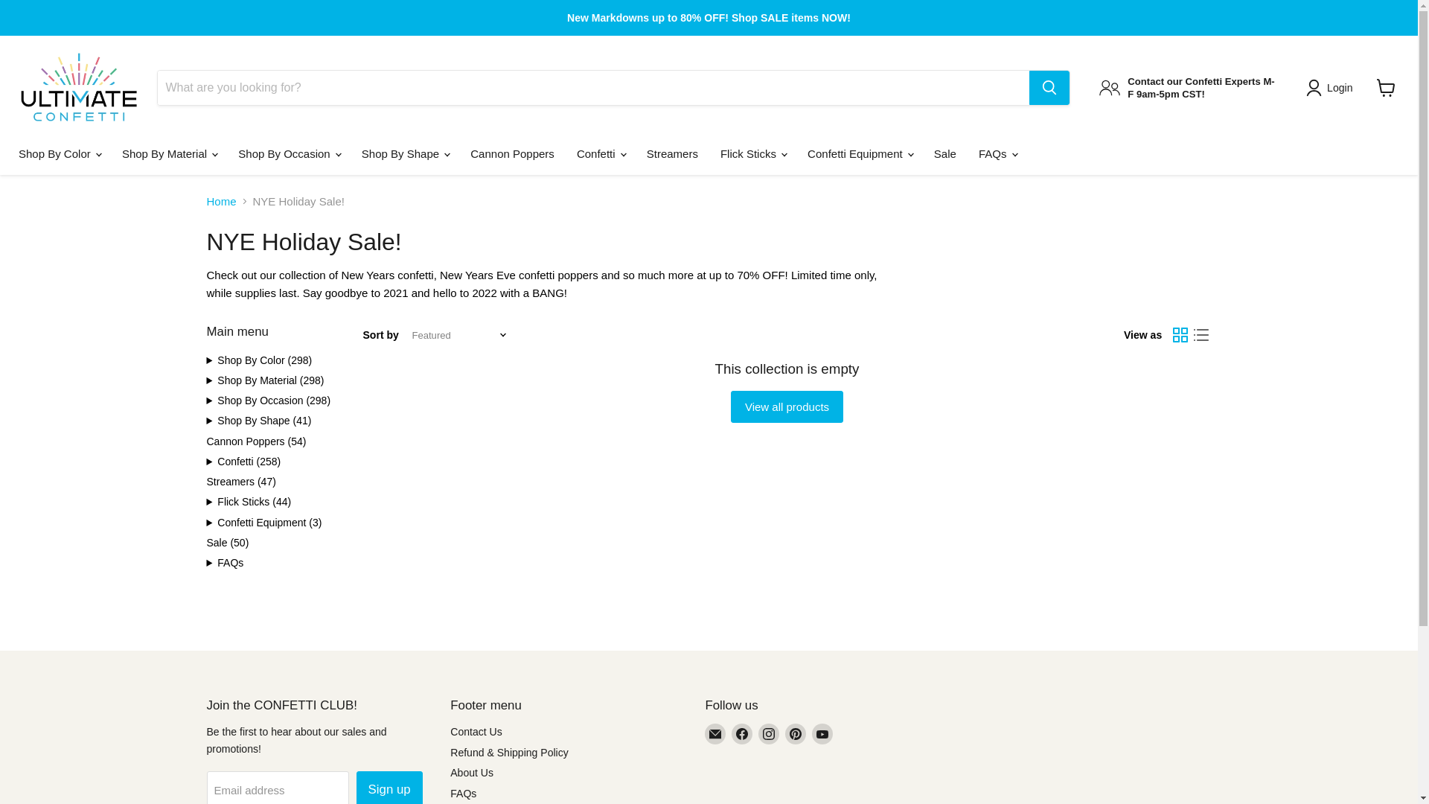 The image size is (1429, 804). Describe the element at coordinates (714, 734) in the screenshot. I see `Email` at that location.